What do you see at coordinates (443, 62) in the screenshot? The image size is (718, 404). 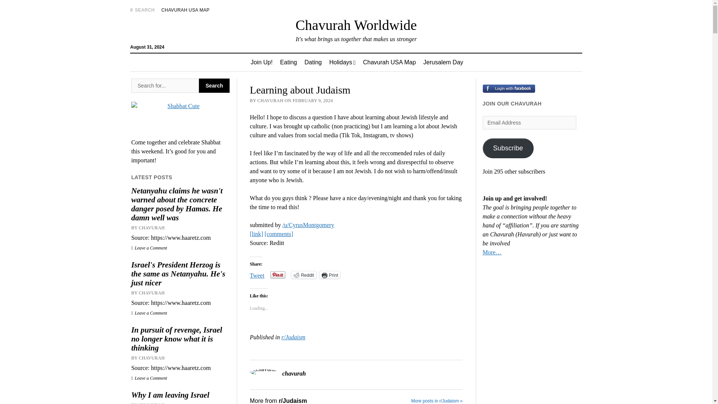 I see `Jerusalem Day` at bounding box center [443, 62].